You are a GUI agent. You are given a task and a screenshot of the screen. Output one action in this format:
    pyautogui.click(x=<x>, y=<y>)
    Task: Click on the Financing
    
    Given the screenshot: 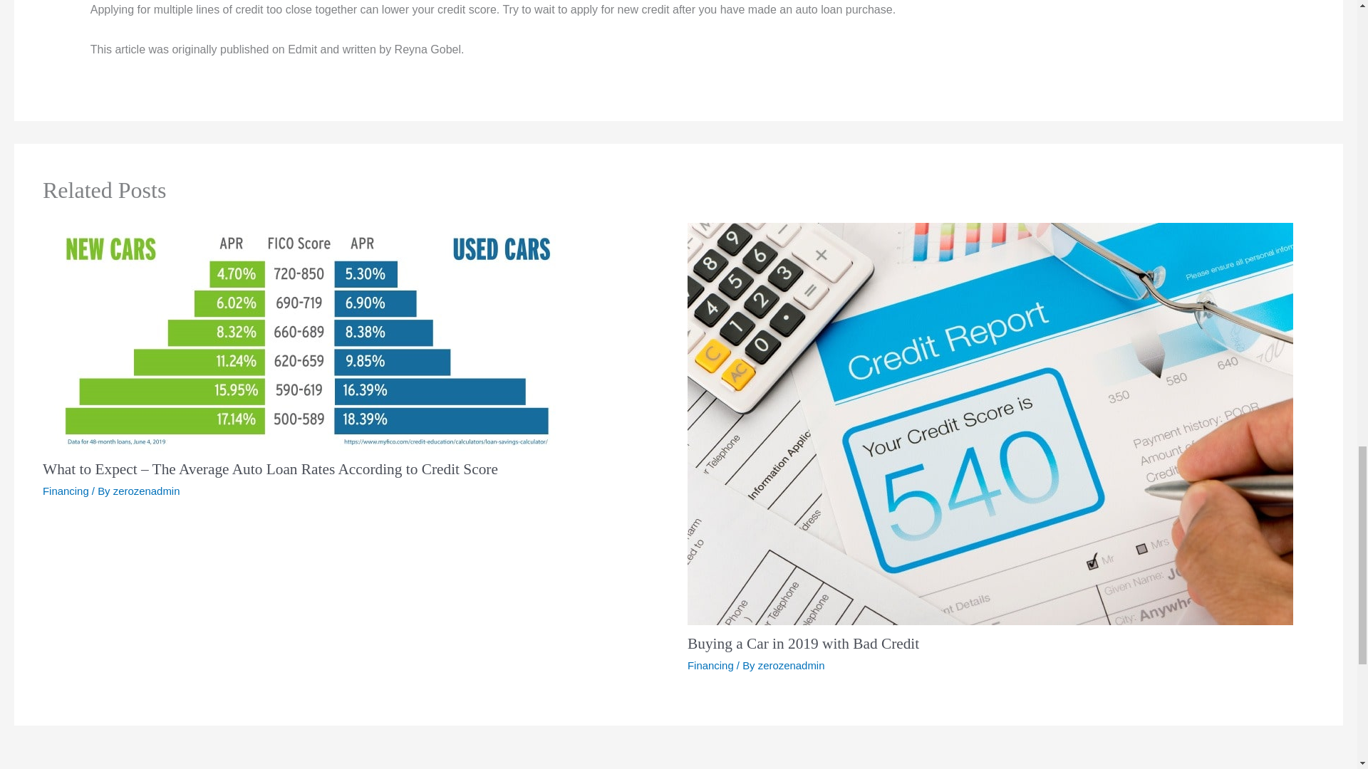 What is the action you would take?
    pyautogui.click(x=710, y=665)
    